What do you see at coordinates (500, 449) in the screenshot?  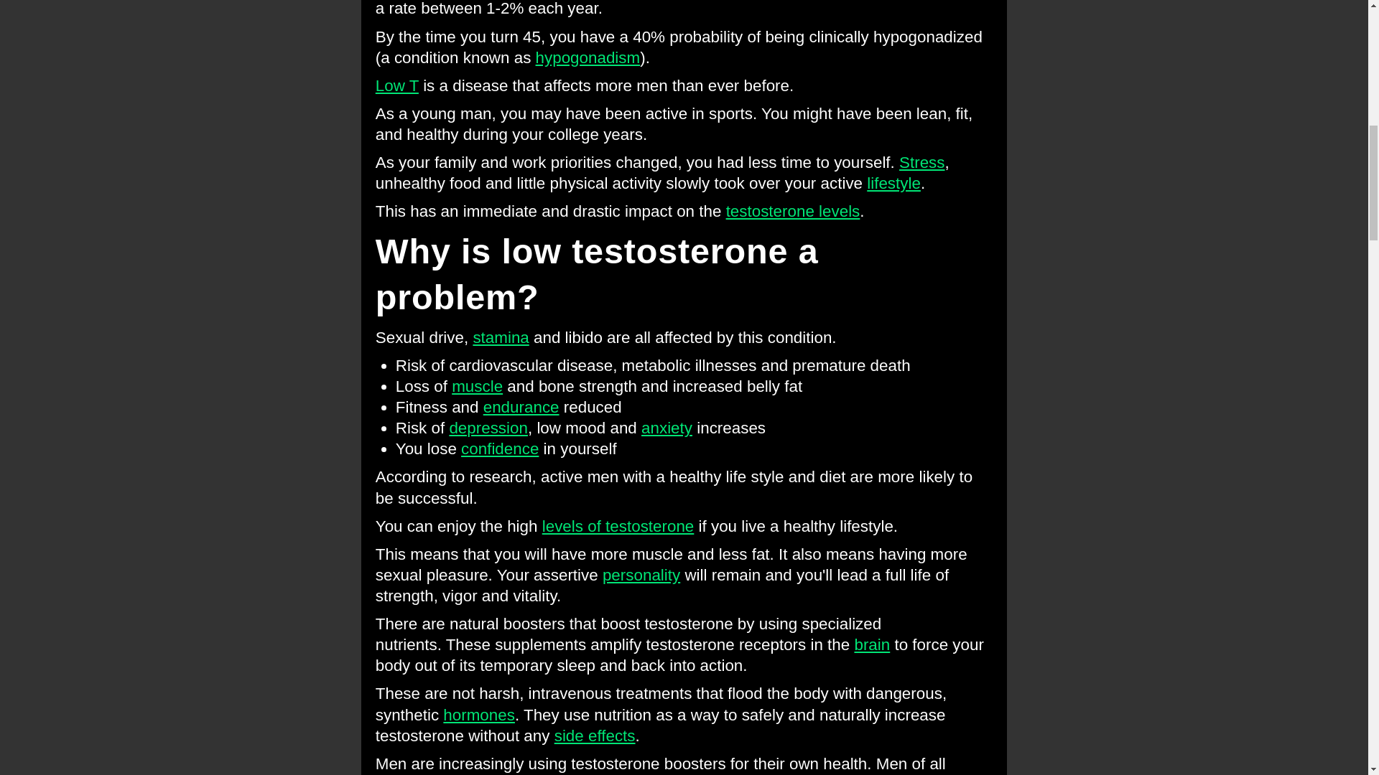 I see `confidence` at bounding box center [500, 449].